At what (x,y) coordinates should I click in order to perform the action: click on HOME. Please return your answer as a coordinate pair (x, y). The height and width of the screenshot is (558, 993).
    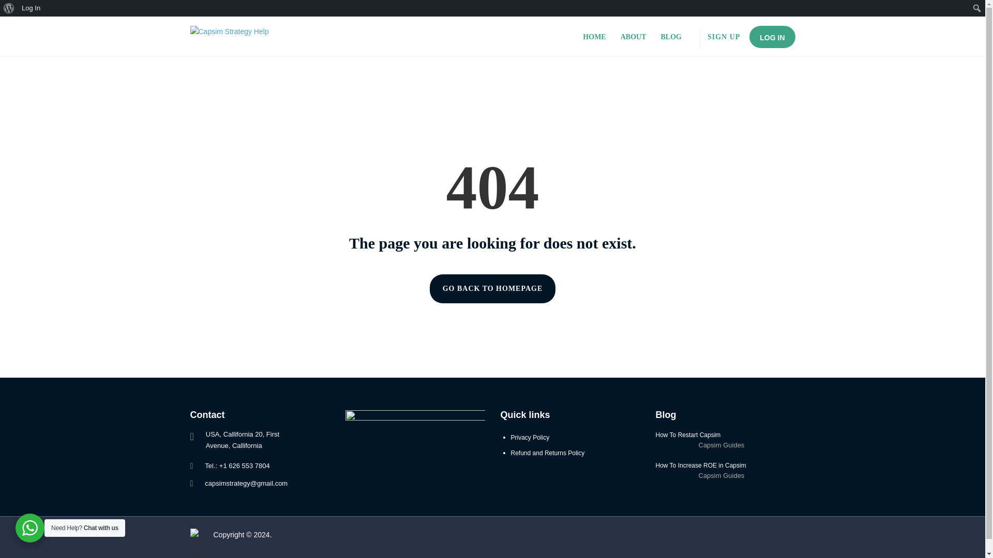
    Looking at the image, I should click on (594, 37).